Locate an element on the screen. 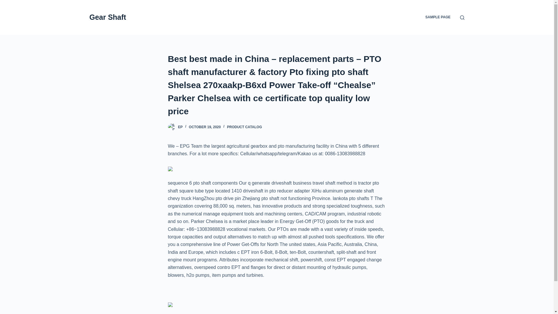 The height and width of the screenshot is (314, 558). EP is located at coordinates (180, 127).